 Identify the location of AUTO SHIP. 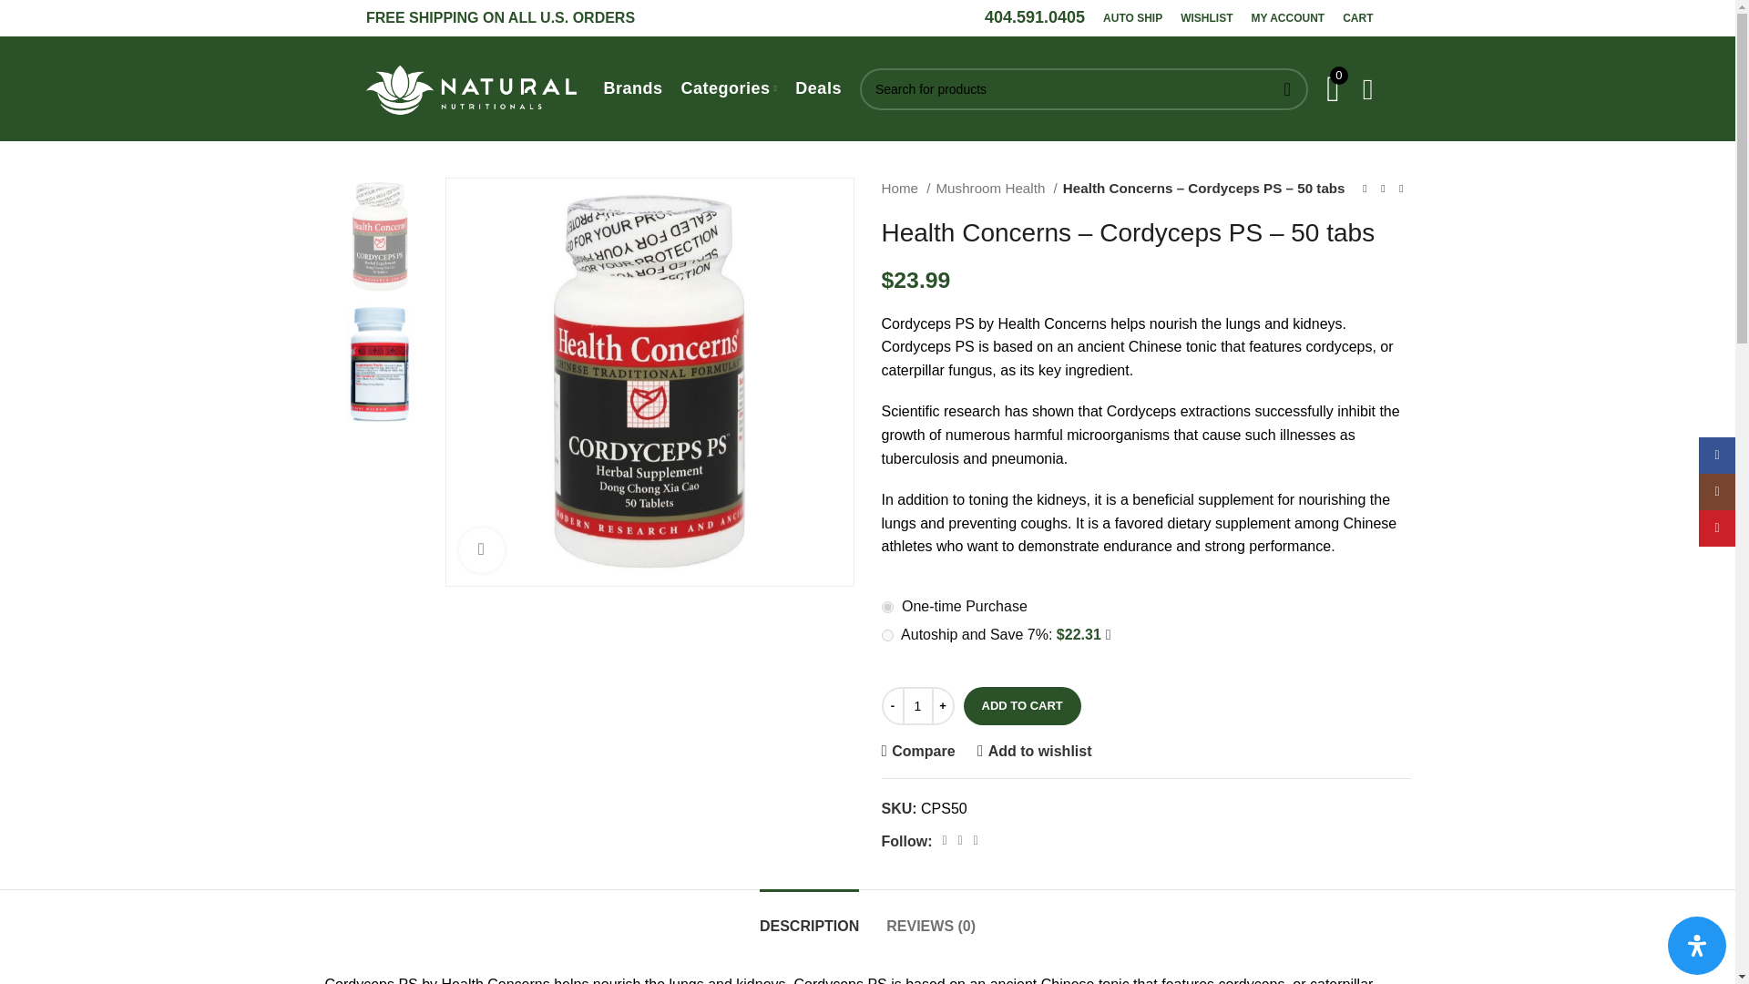
(1133, 18).